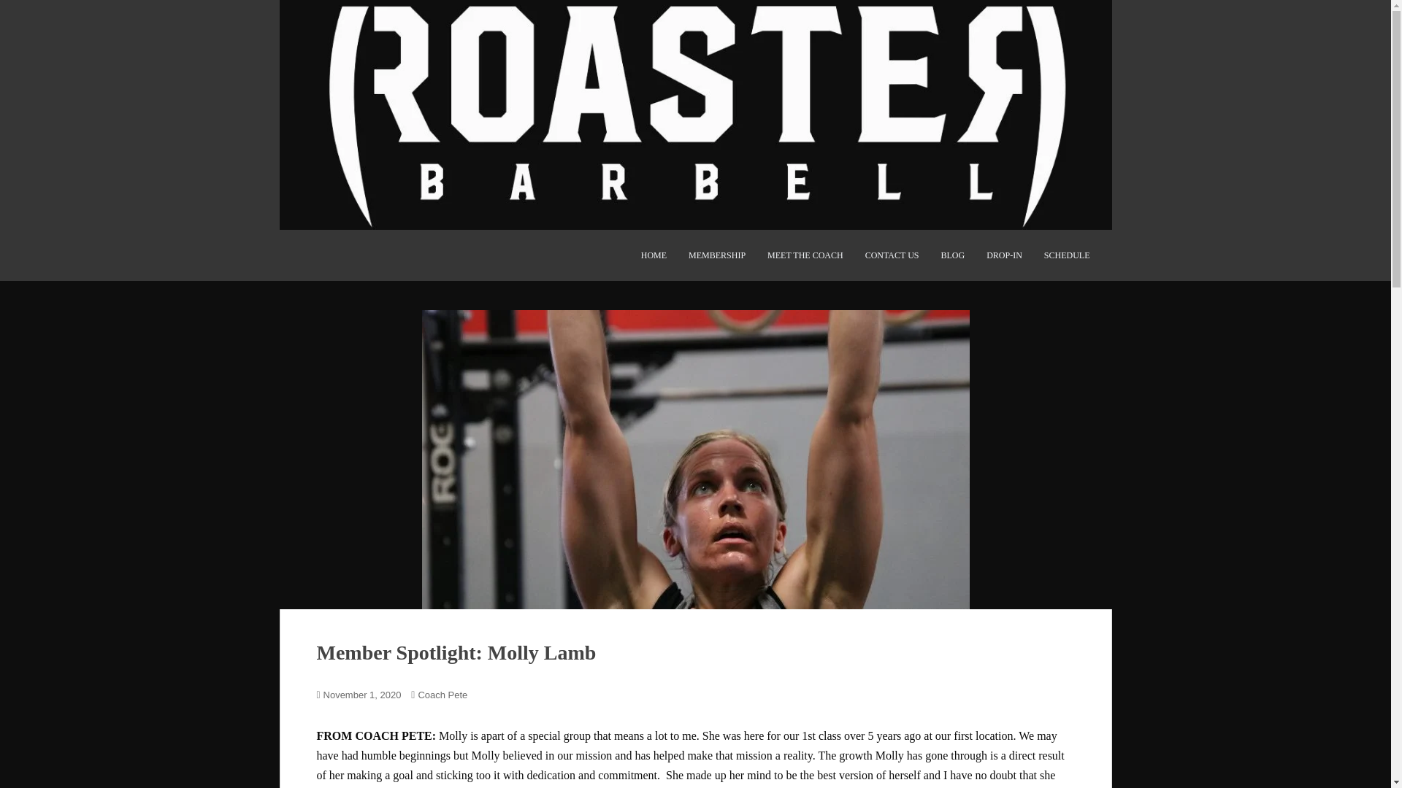  What do you see at coordinates (805, 255) in the screenshot?
I see `MEET THE COACH` at bounding box center [805, 255].